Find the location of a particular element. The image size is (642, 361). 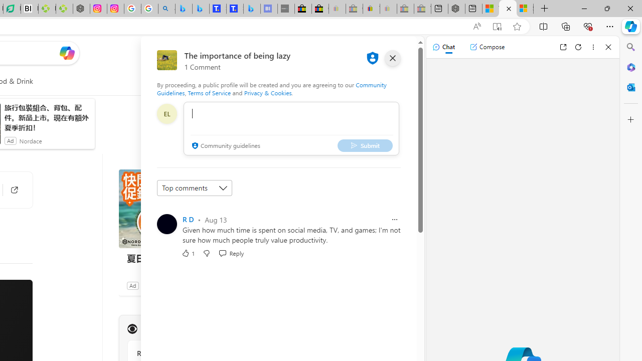

Threats and offensive language policy | eBay is located at coordinates (371, 9).